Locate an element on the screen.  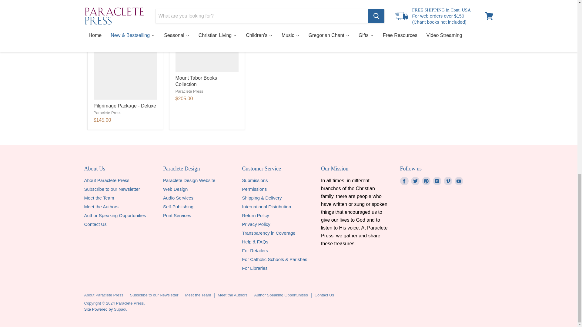
Pinterest is located at coordinates (426, 181).